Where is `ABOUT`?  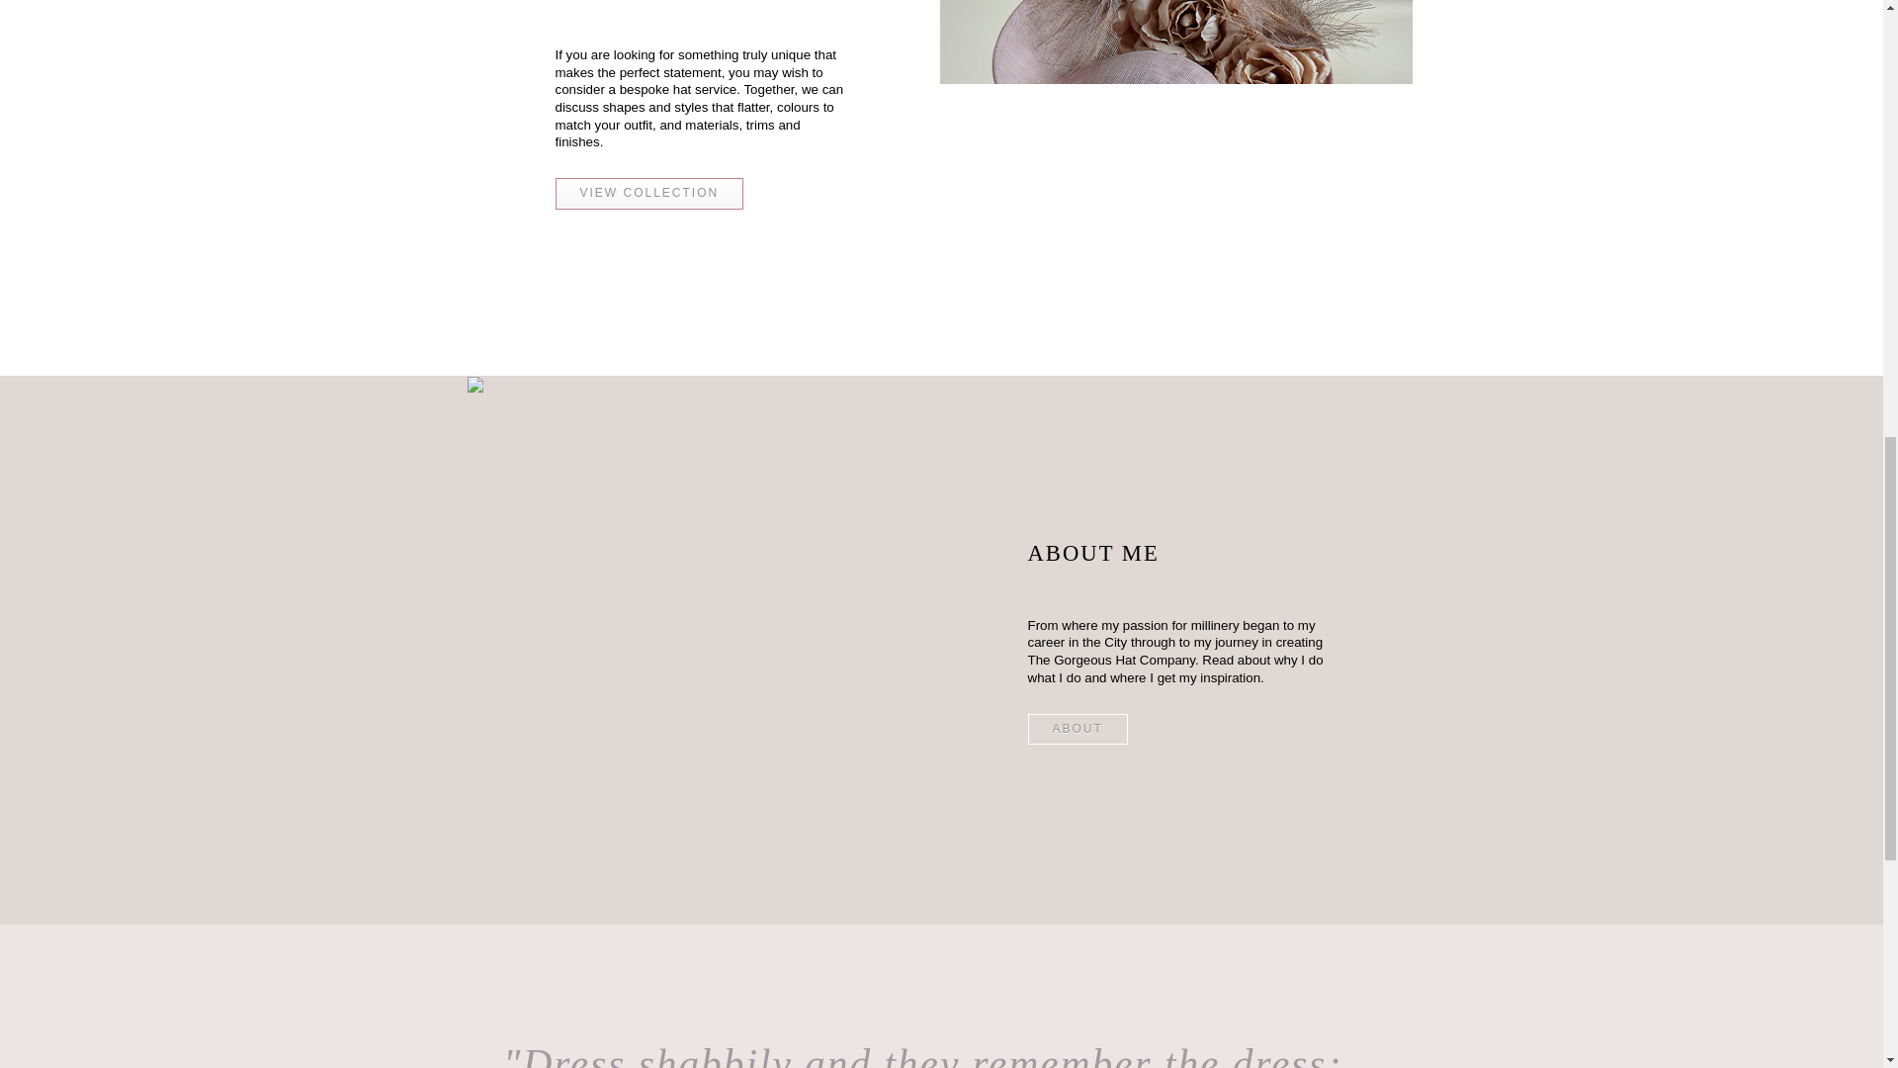
ABOUT is located at coordinates (1078, 730).